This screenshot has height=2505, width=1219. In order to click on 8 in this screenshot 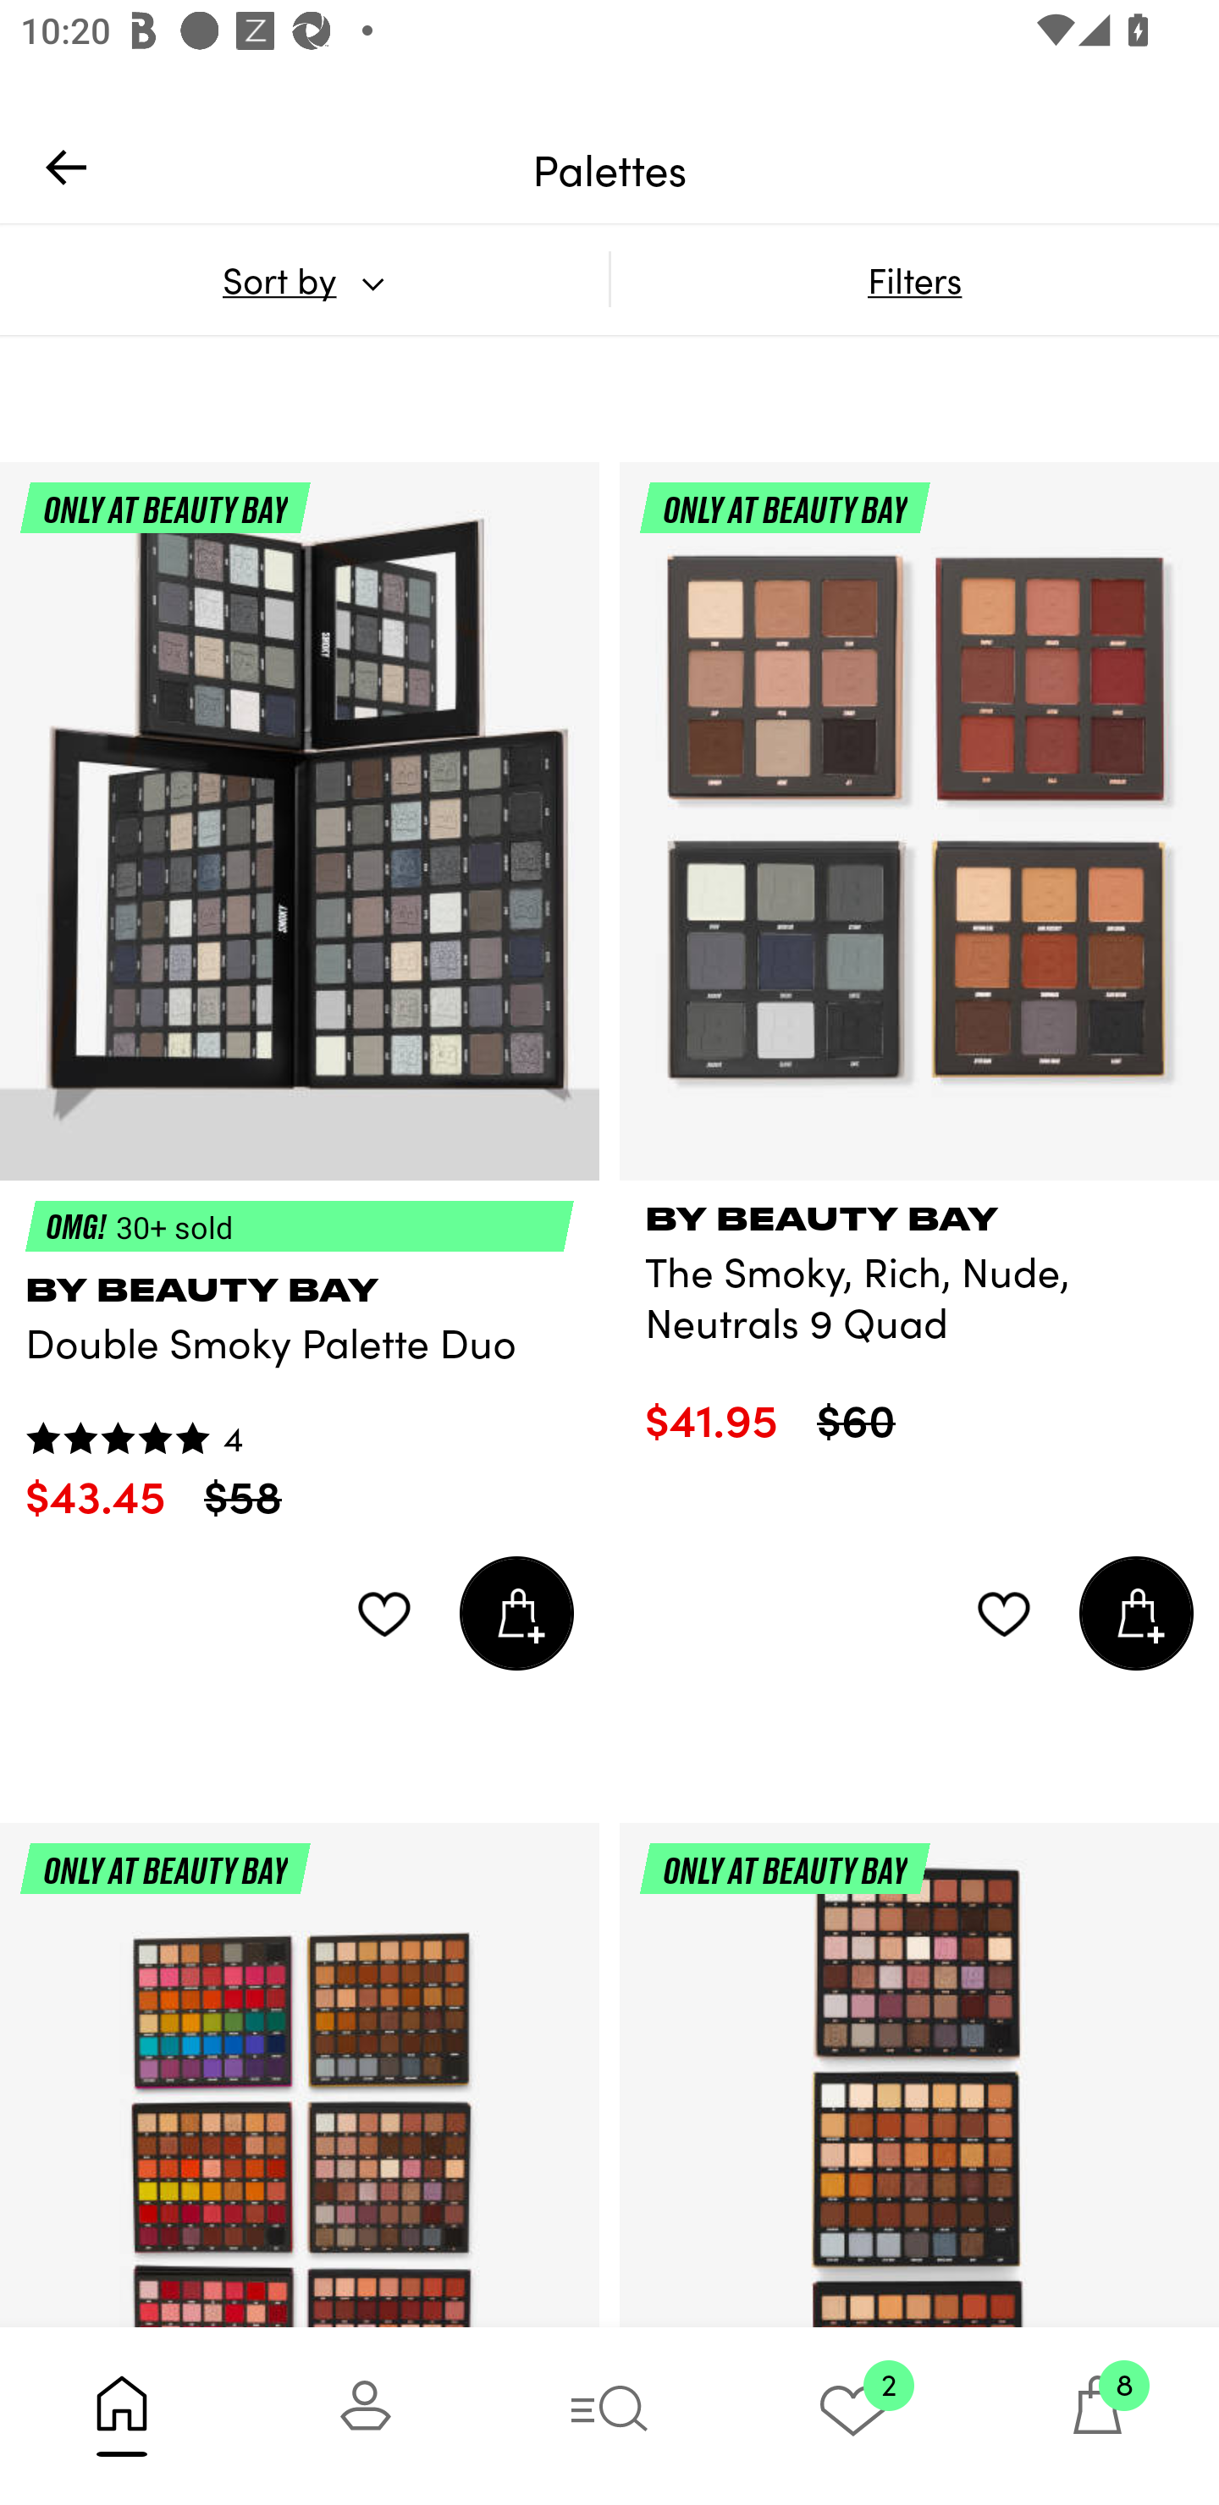, I will do `click(1097, 2415)`.